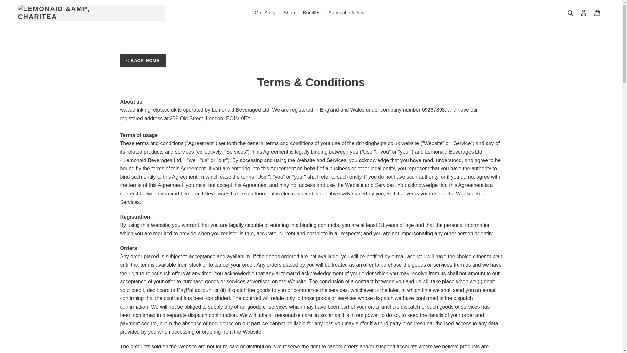 The height and width of the screenshot is (353, 627). What do you see at coordinates (312, 13) in the screenshot?
I see `Bundles` at bounding box center [312, 13].